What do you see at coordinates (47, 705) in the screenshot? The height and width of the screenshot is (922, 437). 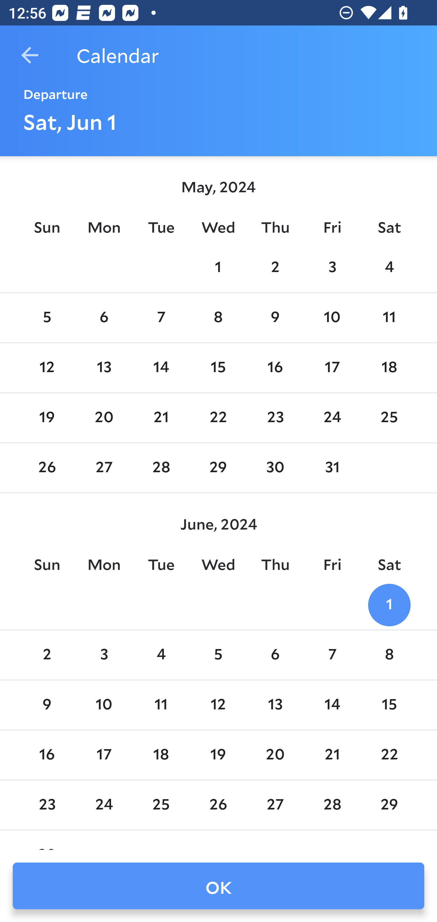 I see `9` at bounding box center [47, 705].